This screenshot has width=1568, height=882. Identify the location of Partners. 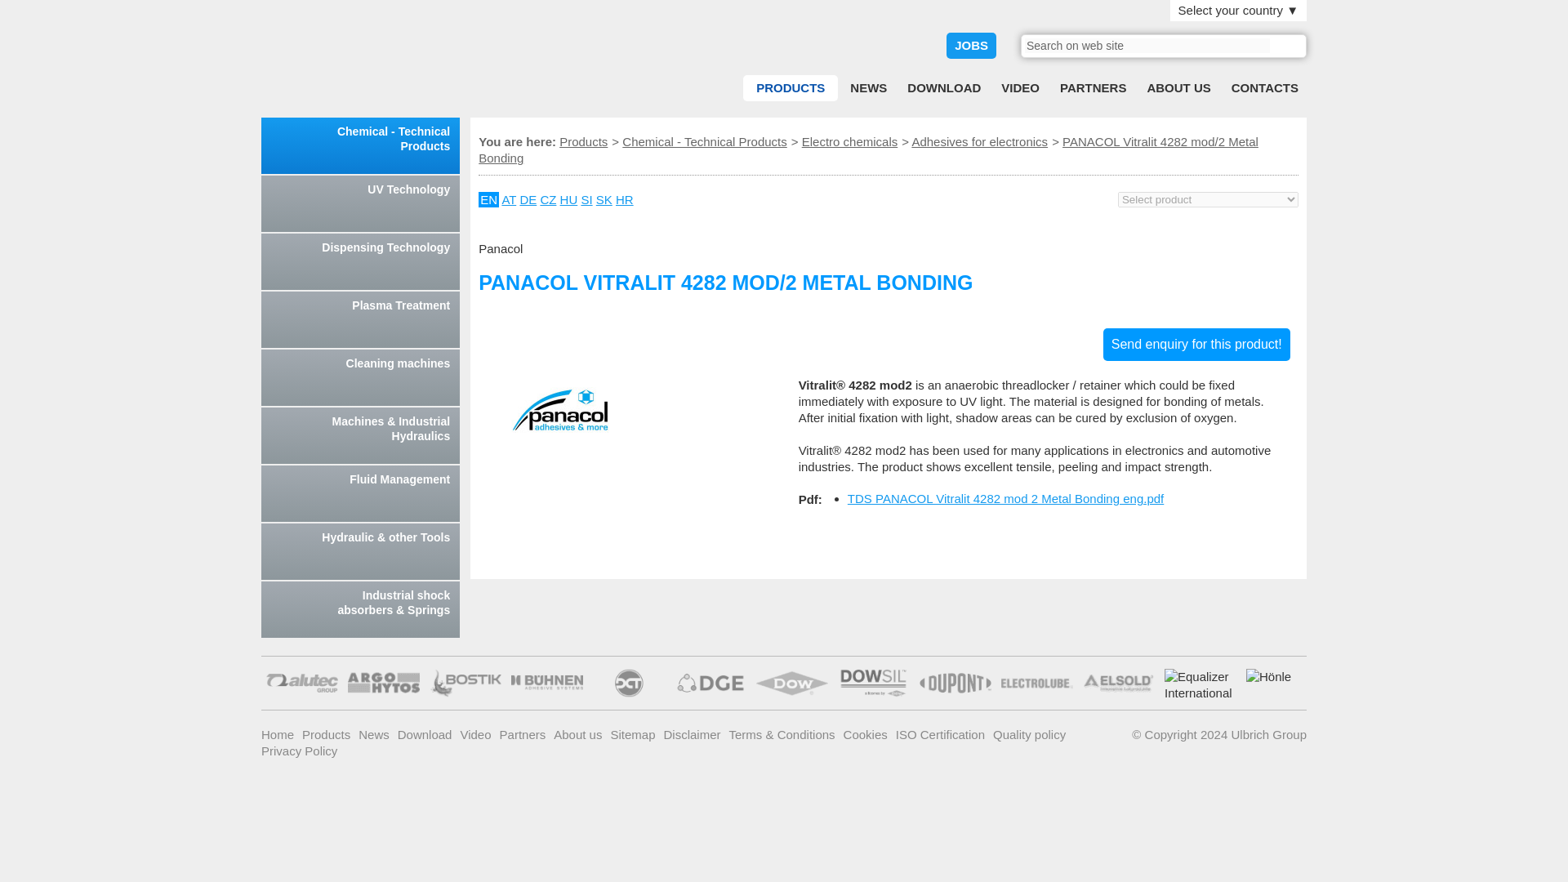
(1093, 88).